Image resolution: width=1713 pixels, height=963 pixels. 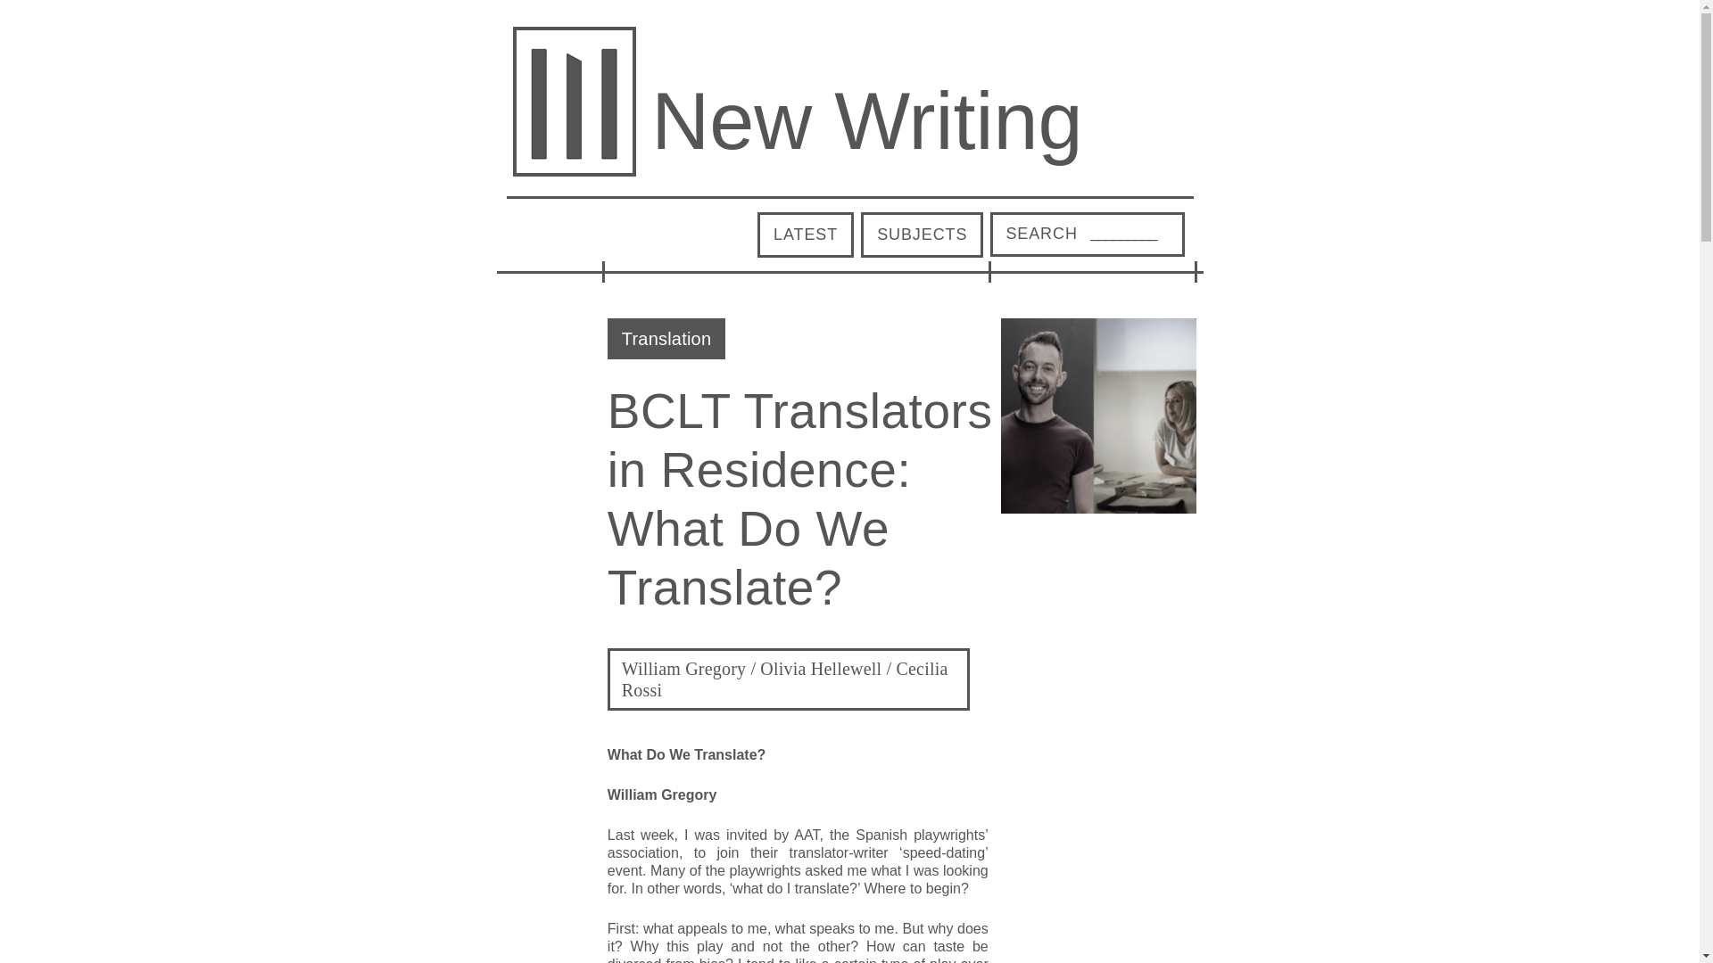 What do you see at coordinates (1041, 234) in the screenshot?
I see `Search` at bounding box center [1041, 234].